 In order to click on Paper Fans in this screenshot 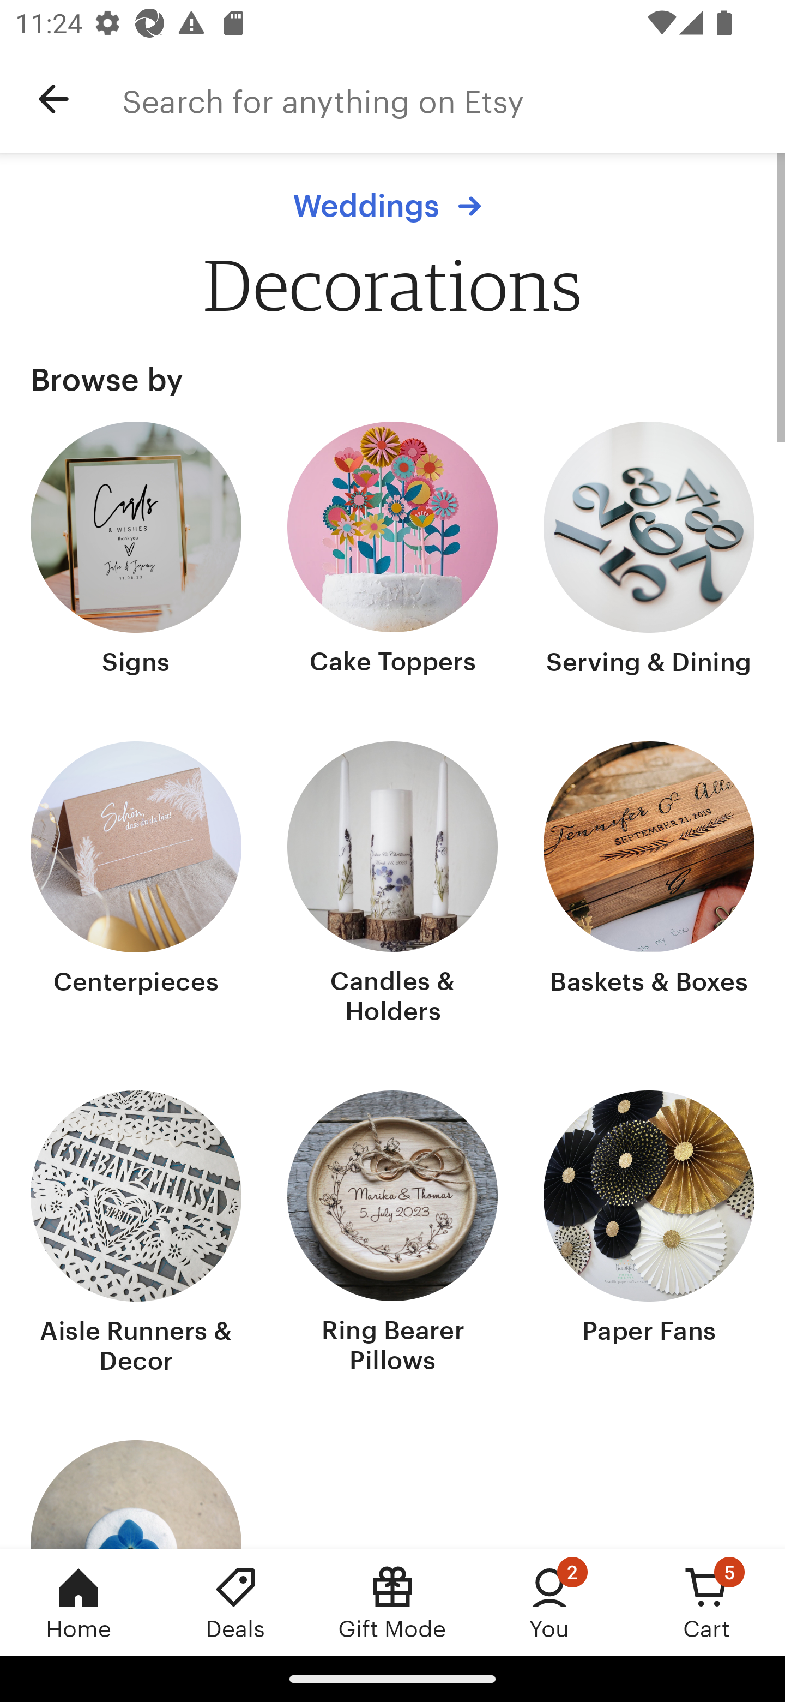, I will do `click(649, 1234)`.